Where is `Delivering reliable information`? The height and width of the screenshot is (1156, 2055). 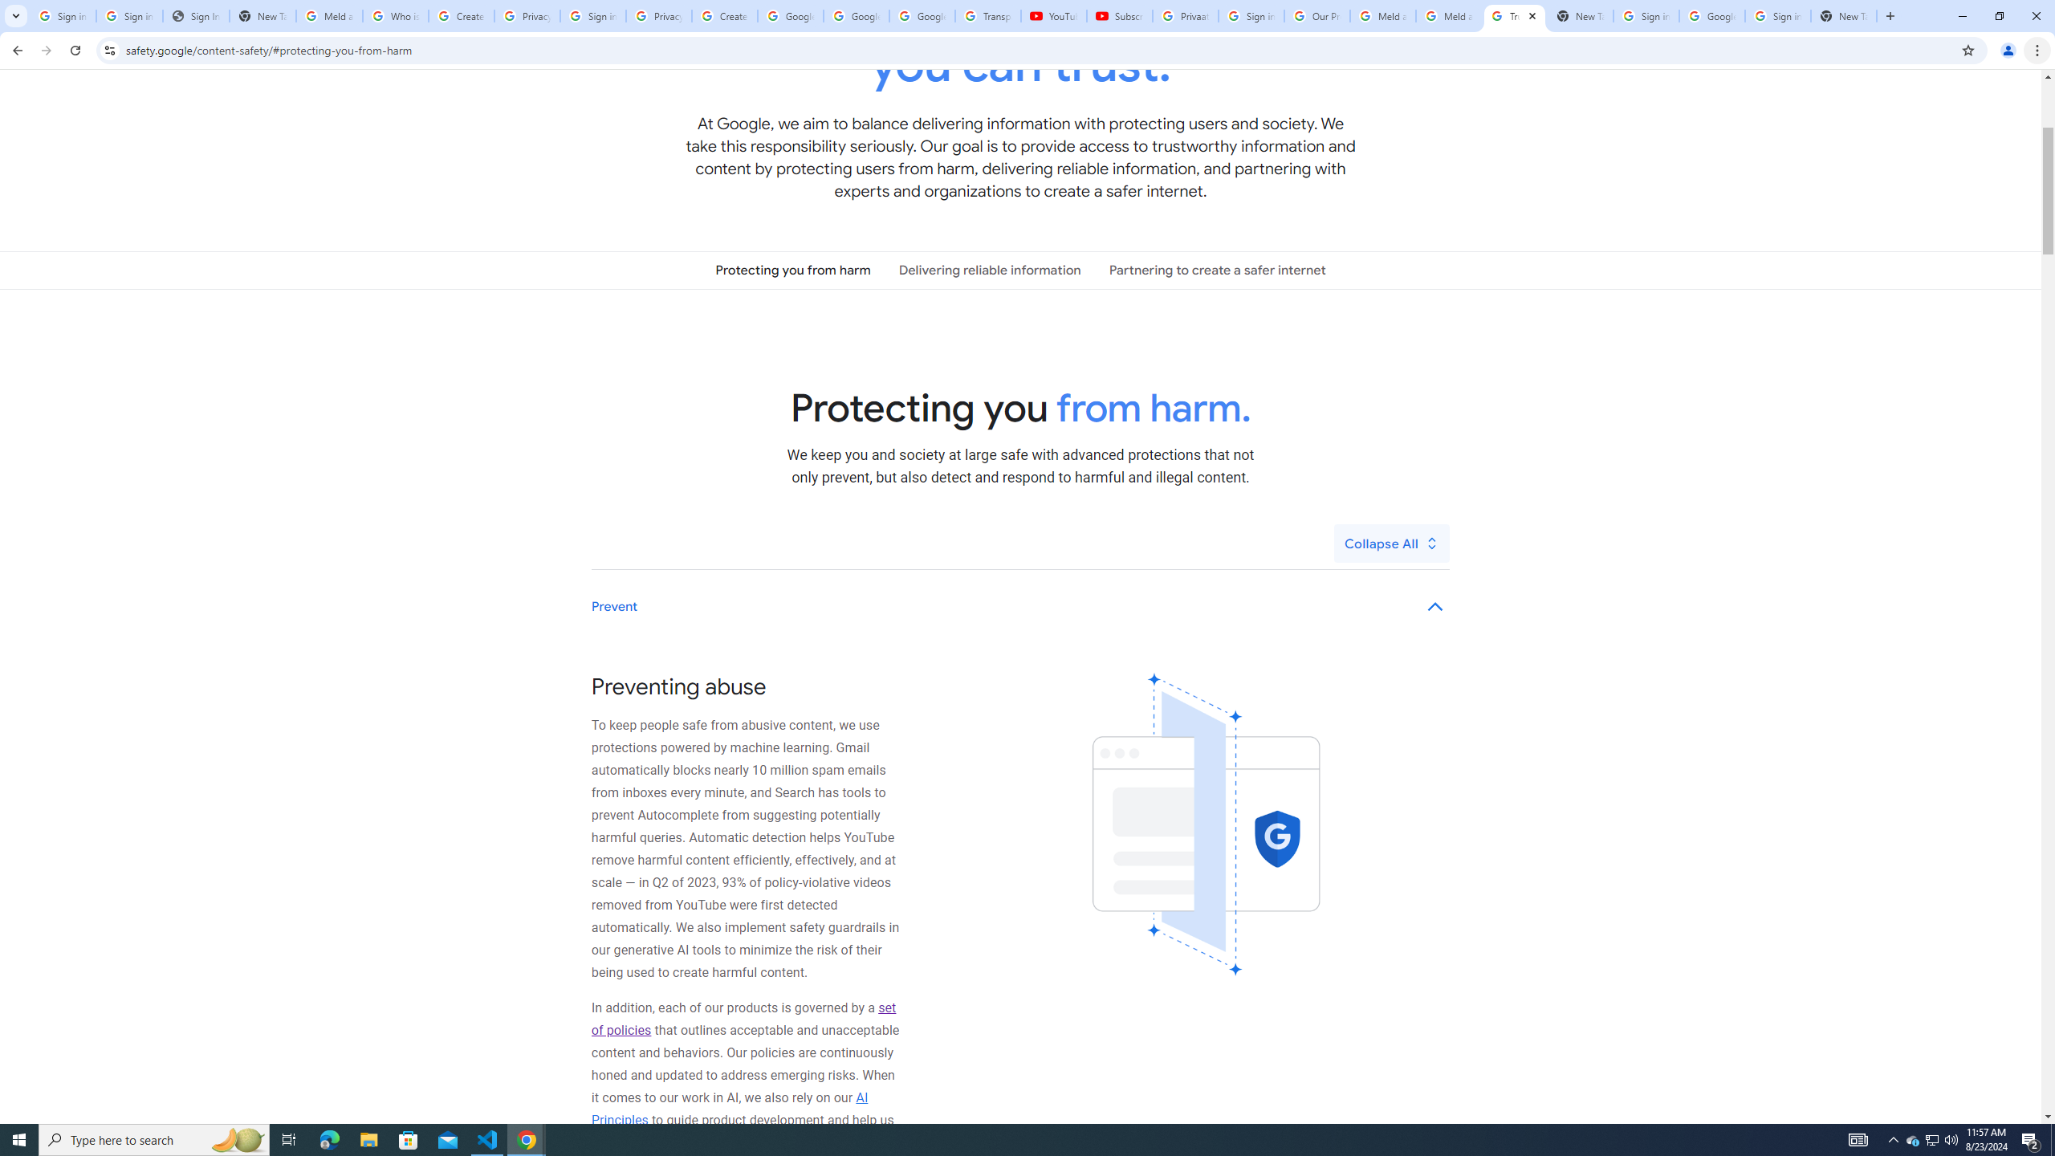 Delivering reliable information is located at coordinates (989, 270).